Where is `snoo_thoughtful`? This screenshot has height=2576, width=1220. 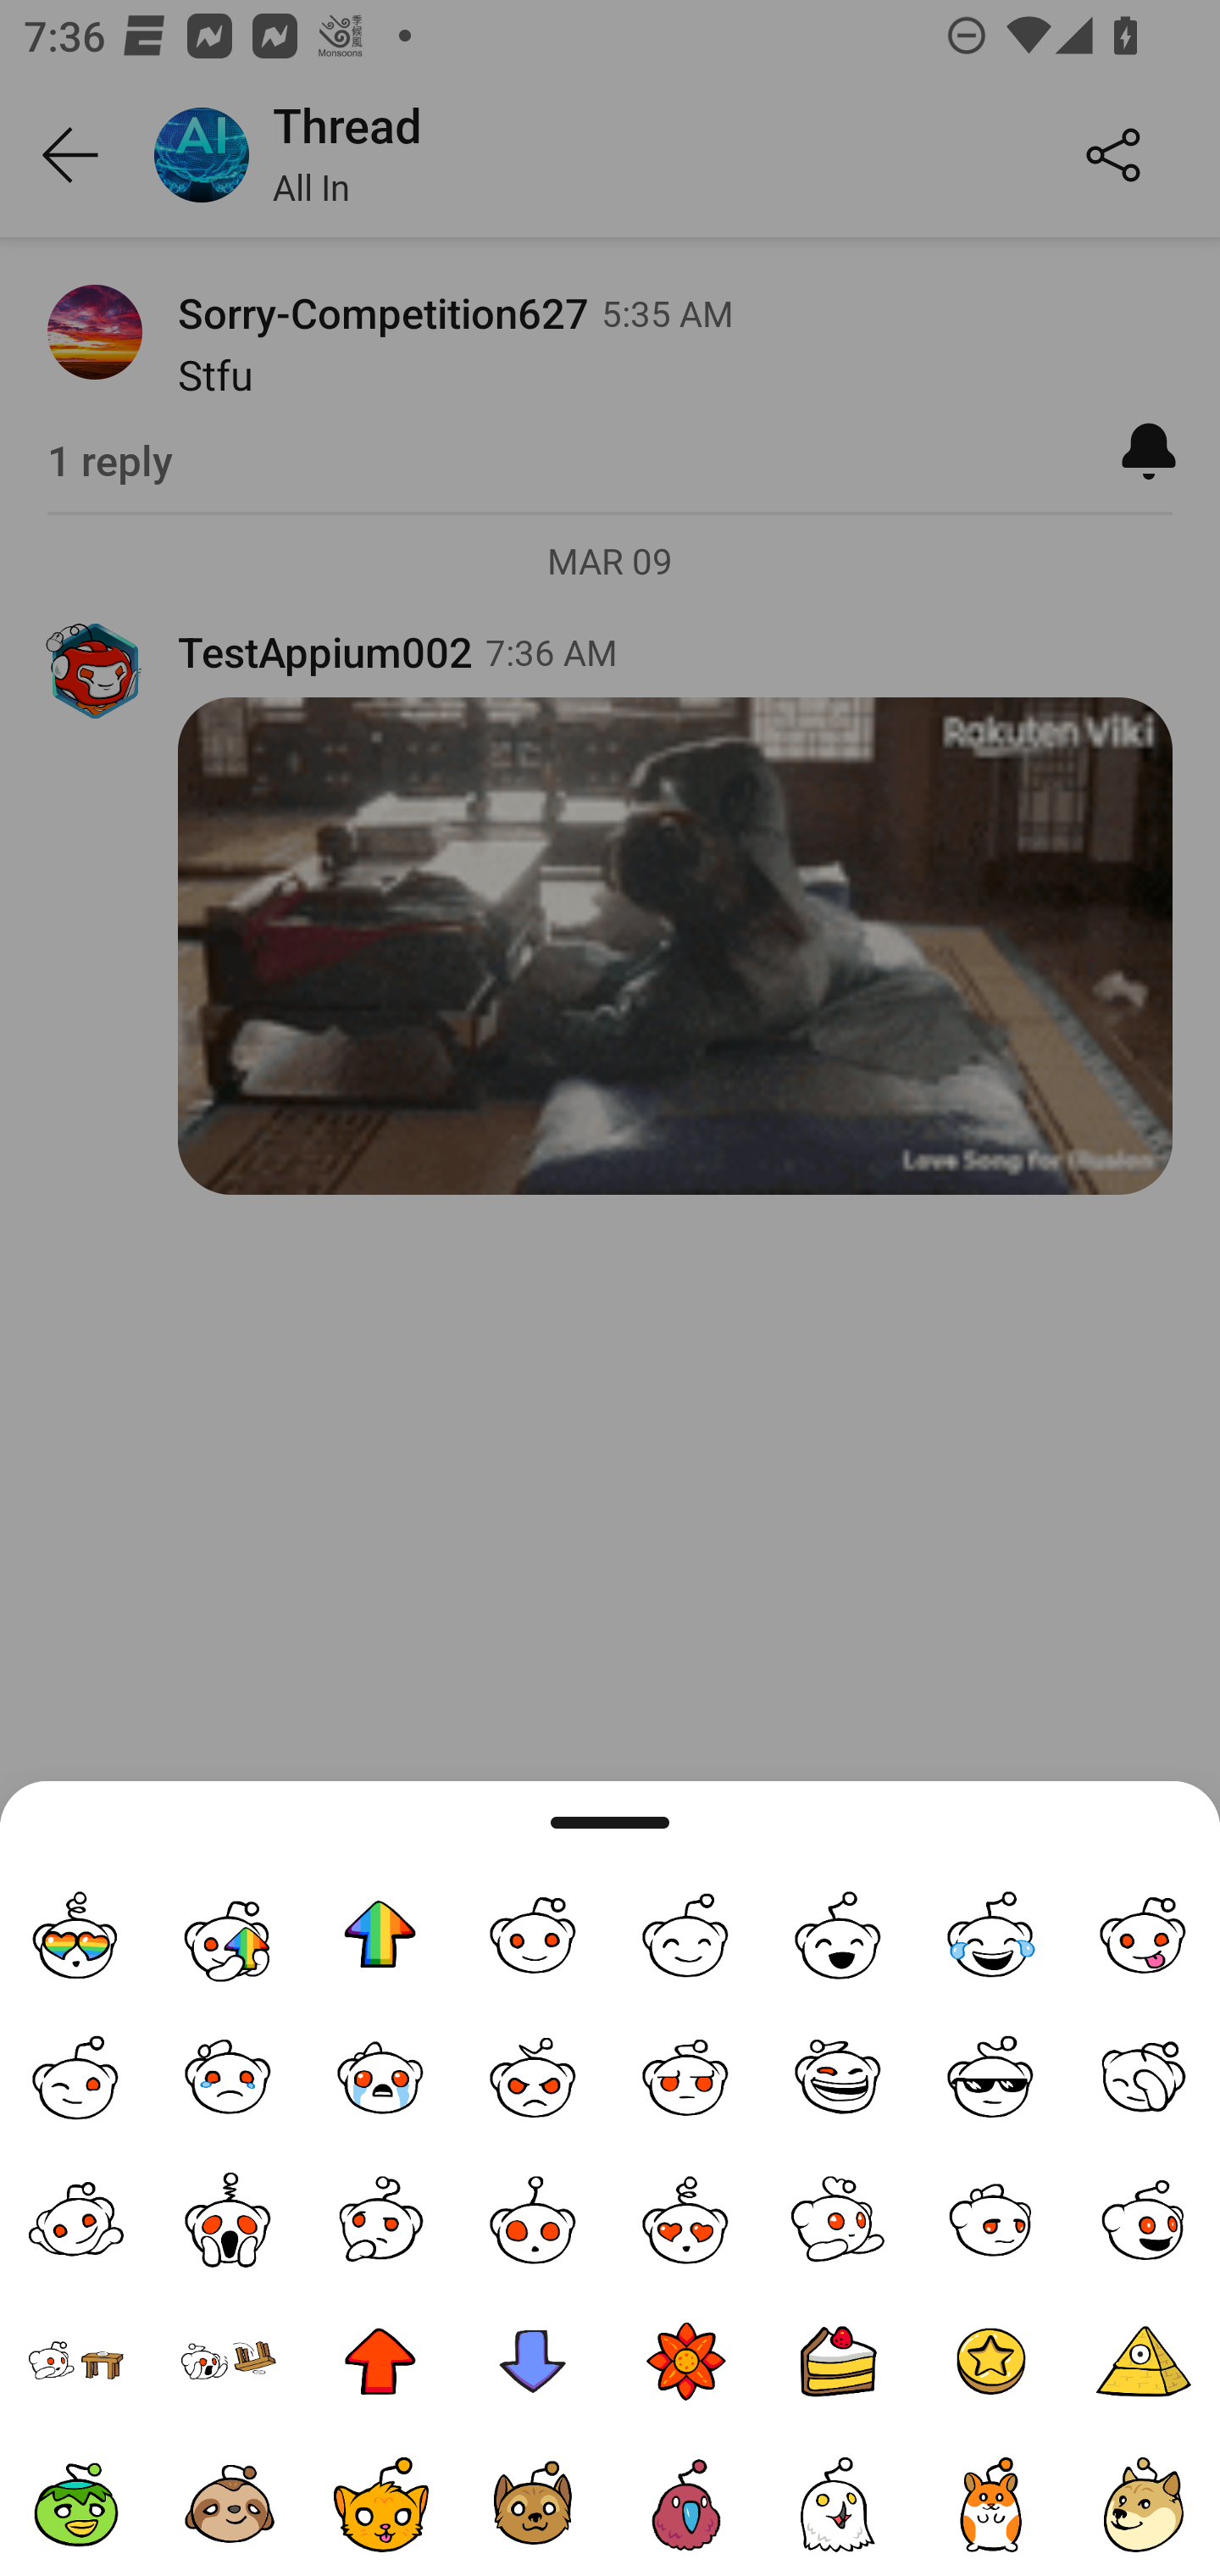
snoo_thoughtful is located at coordinates (381, 2218).